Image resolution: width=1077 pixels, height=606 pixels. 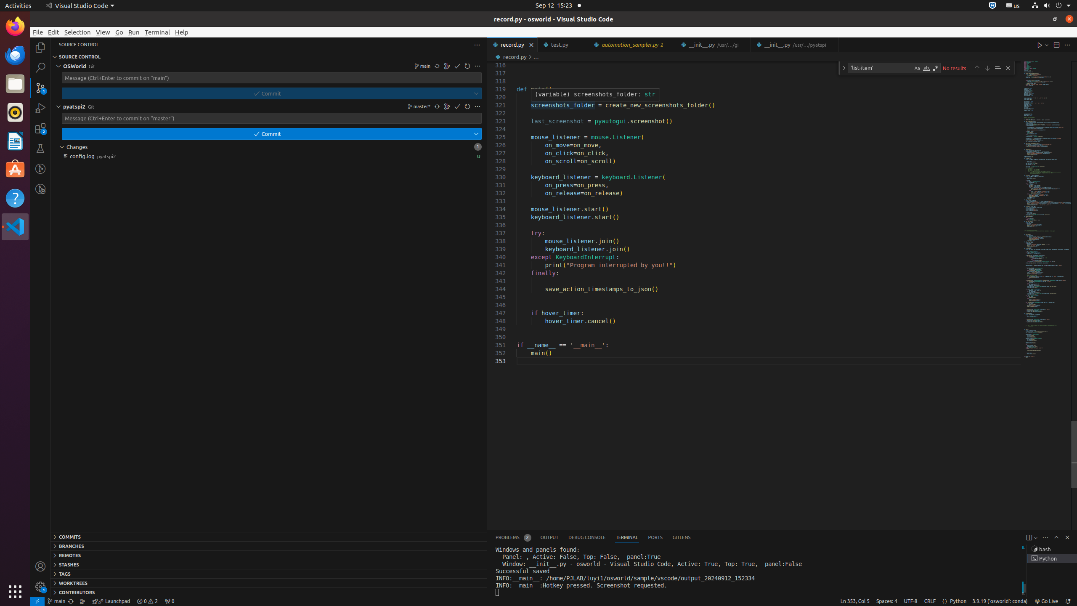 What do you see at coordinates (268, 592) in the screenshot?
I see `Contributors Section` at bounding box center [268, 592].